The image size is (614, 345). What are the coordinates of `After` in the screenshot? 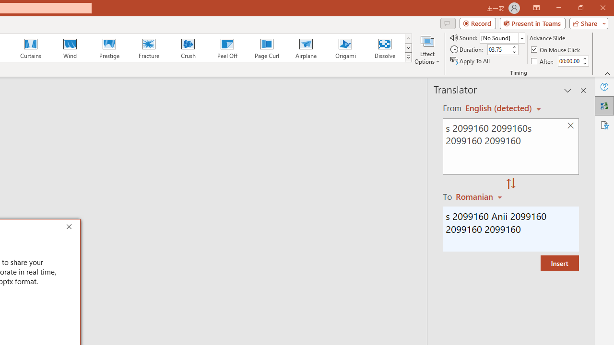 It's located at (543, 60).